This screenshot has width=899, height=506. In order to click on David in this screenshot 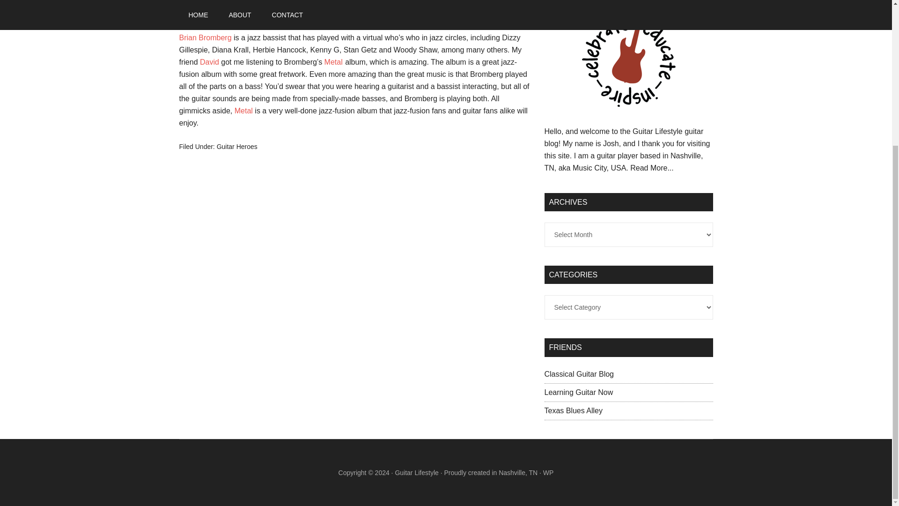, I will do `click(209, 62)`.